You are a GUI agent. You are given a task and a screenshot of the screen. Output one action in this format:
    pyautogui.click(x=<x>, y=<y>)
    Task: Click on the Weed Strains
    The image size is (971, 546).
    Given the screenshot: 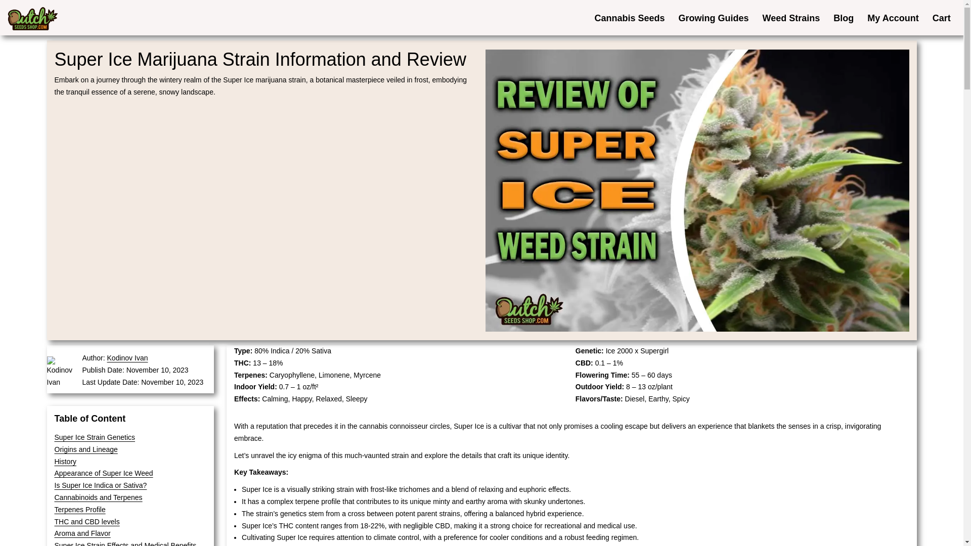 What is the action you would take?
    pyautogui.click(x=791, y=17)
    